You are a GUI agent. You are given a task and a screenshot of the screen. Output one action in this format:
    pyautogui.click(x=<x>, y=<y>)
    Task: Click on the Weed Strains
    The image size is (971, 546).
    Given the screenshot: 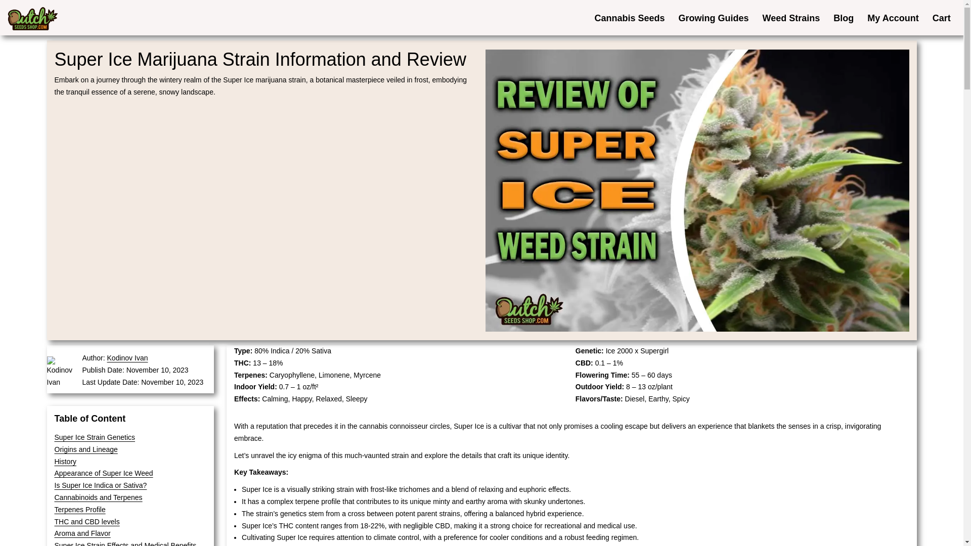 What is the action you would take?
    pyautogui.click(x=791, y=17)
    